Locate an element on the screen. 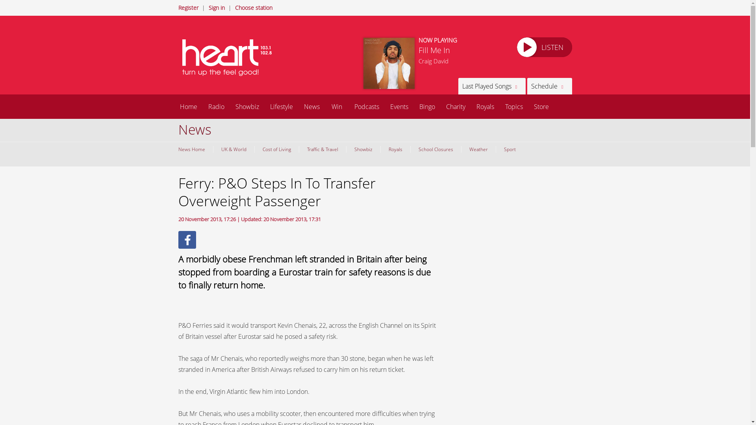 The height and width of the screenshot is (425, 756). Cost of Living is located at coordinates (276, 149).